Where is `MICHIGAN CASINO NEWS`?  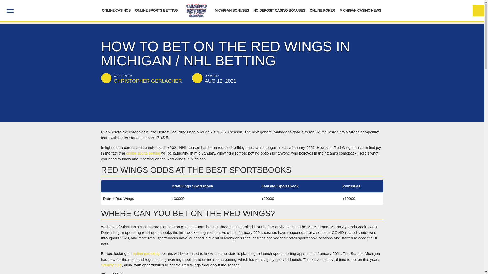 MICHIGAN CASINO NEWS is located at coordinates (360, 10).